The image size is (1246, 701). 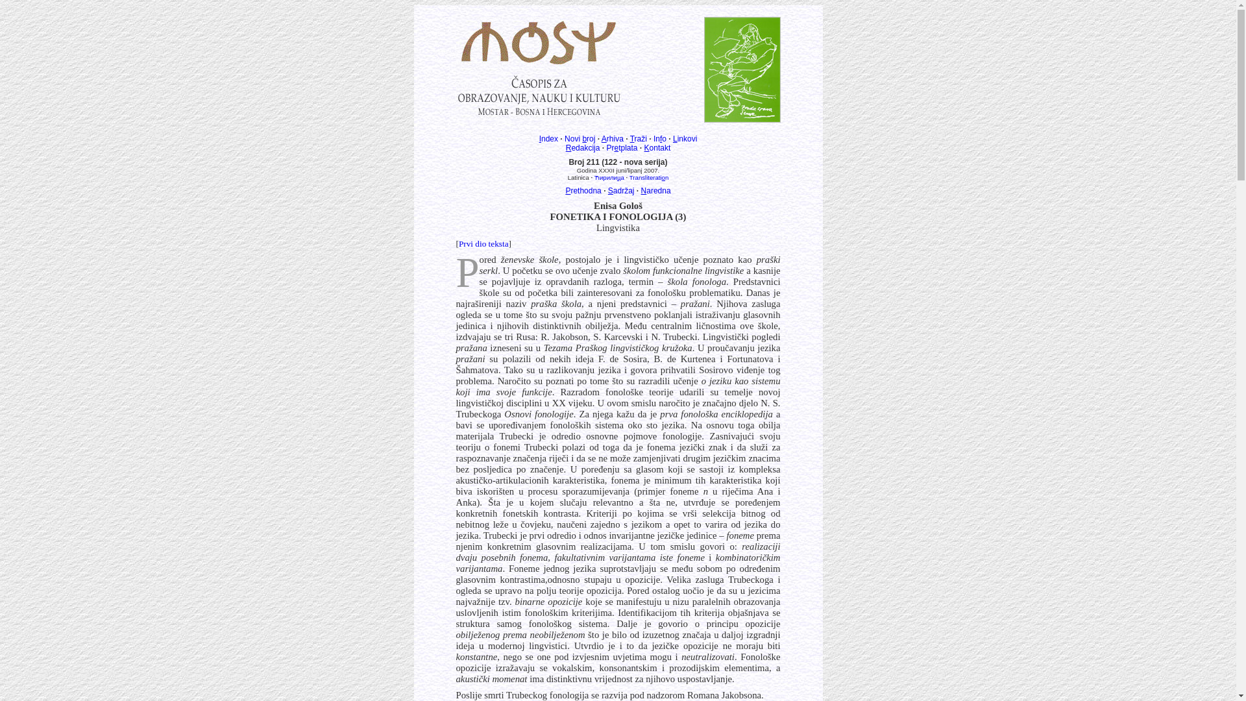 What do you see at coordinates (549, 139) in the screenshot?
I see `Index` at bounding box center [549, 139].